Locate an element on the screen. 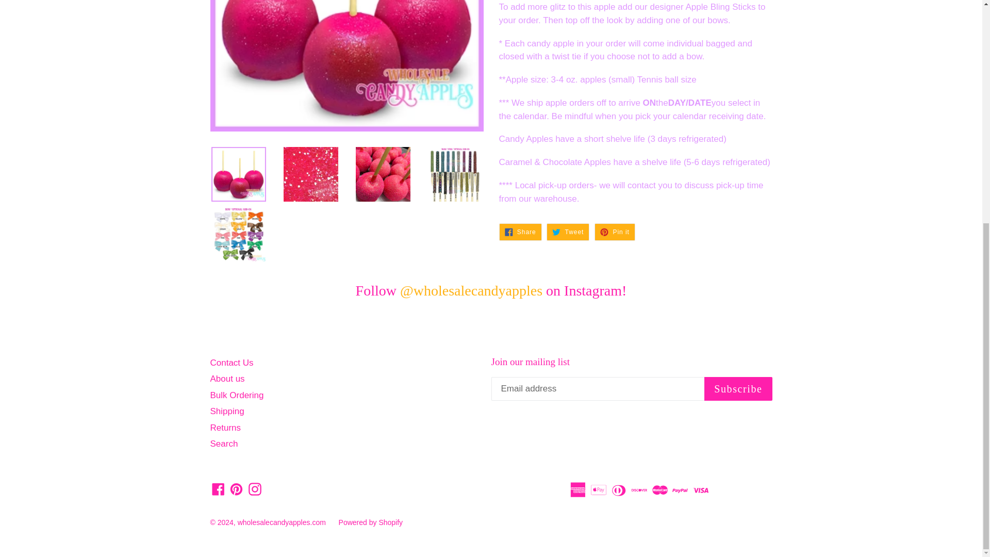 The image size is (990, 557). About us is located at coordinates (232, 363).